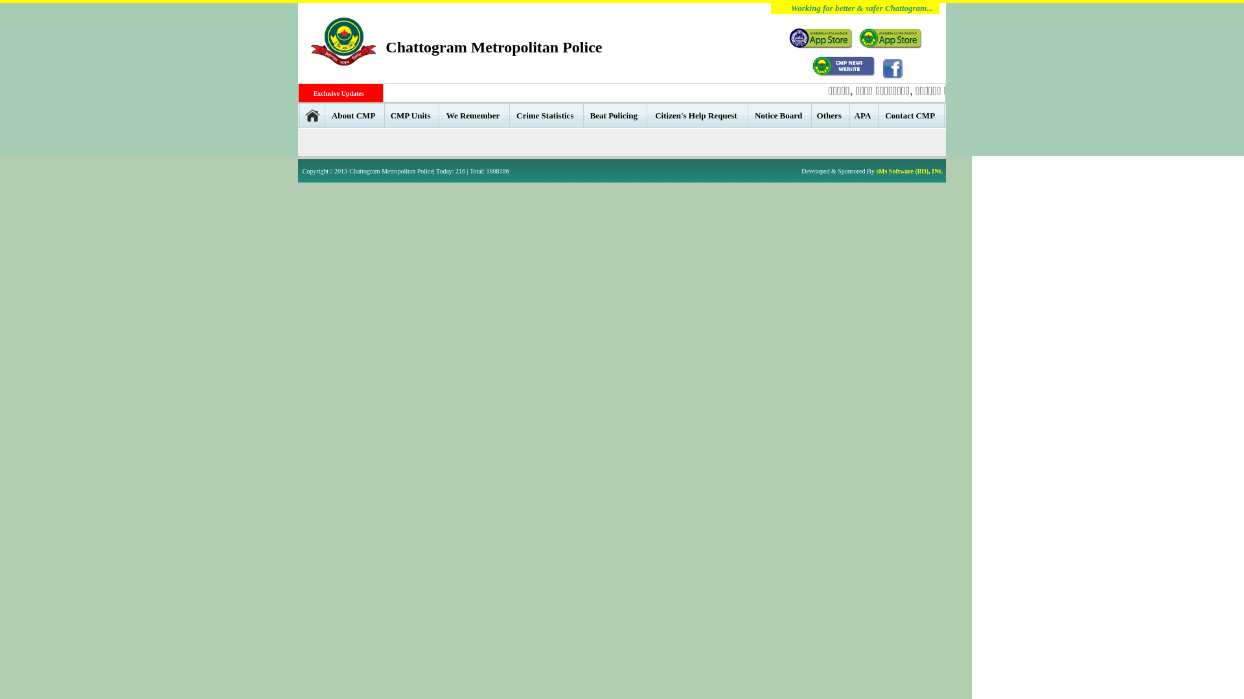 This screenshot has width=1244, height=699. Describe the element at coordinates (911, 115) in the screenshot. I see `Contact CMP` at that location.